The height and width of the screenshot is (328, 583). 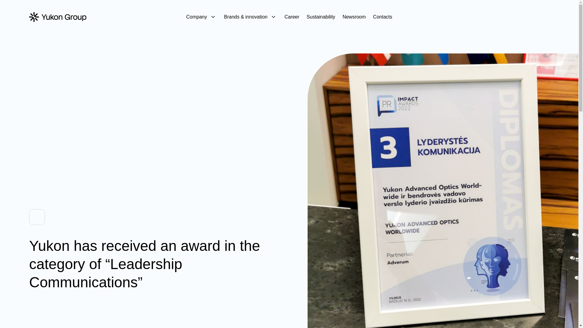 I want to click on Company, so click(x=201, y=17).